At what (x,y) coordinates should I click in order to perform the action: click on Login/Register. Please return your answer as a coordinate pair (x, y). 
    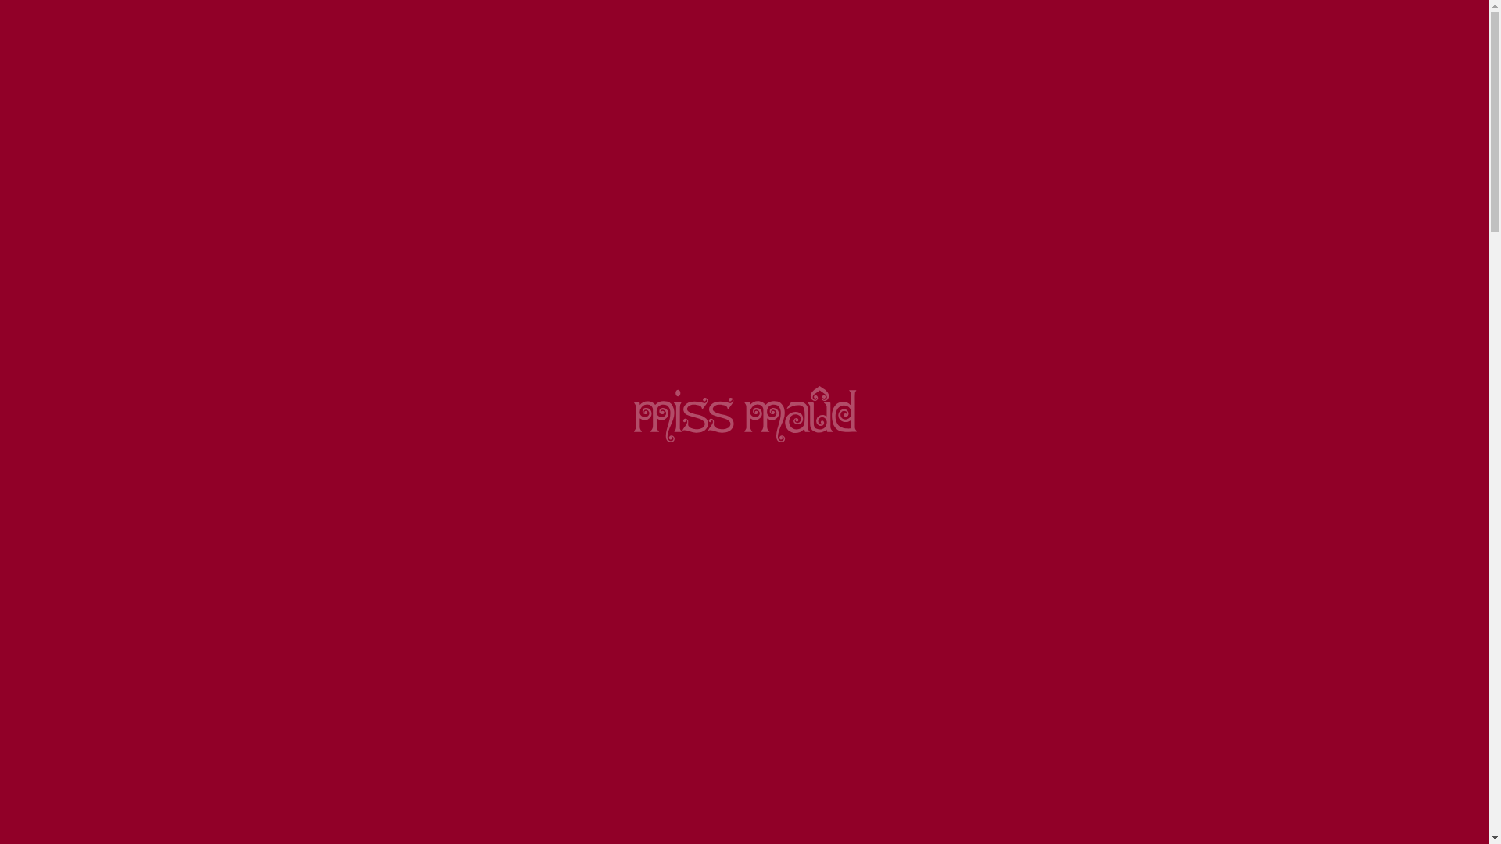
    Looking at the image, I should click on (1082, 94).